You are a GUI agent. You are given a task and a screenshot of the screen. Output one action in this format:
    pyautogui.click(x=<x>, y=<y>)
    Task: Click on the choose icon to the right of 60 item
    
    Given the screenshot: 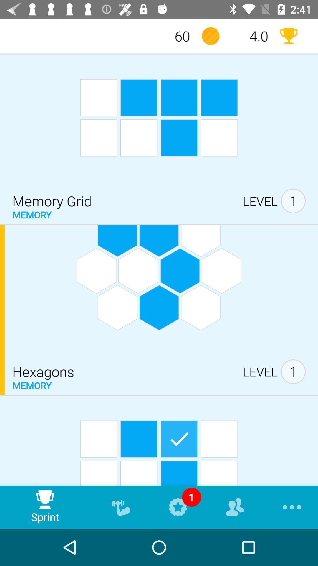 What is the action you would take?
    pyautogui.click(x=211, y=36)
    